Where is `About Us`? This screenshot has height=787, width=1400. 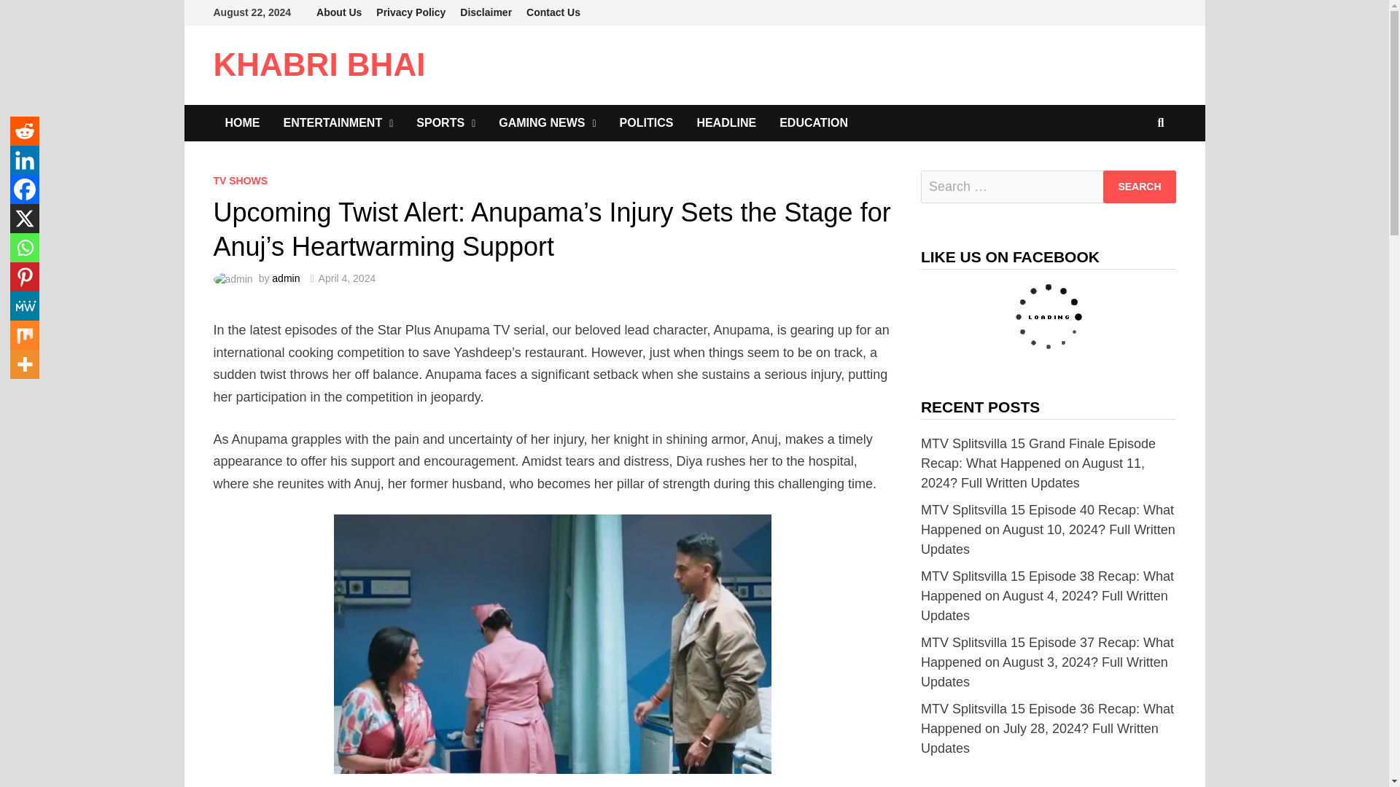
About Us is located at coordinates (339, 12).